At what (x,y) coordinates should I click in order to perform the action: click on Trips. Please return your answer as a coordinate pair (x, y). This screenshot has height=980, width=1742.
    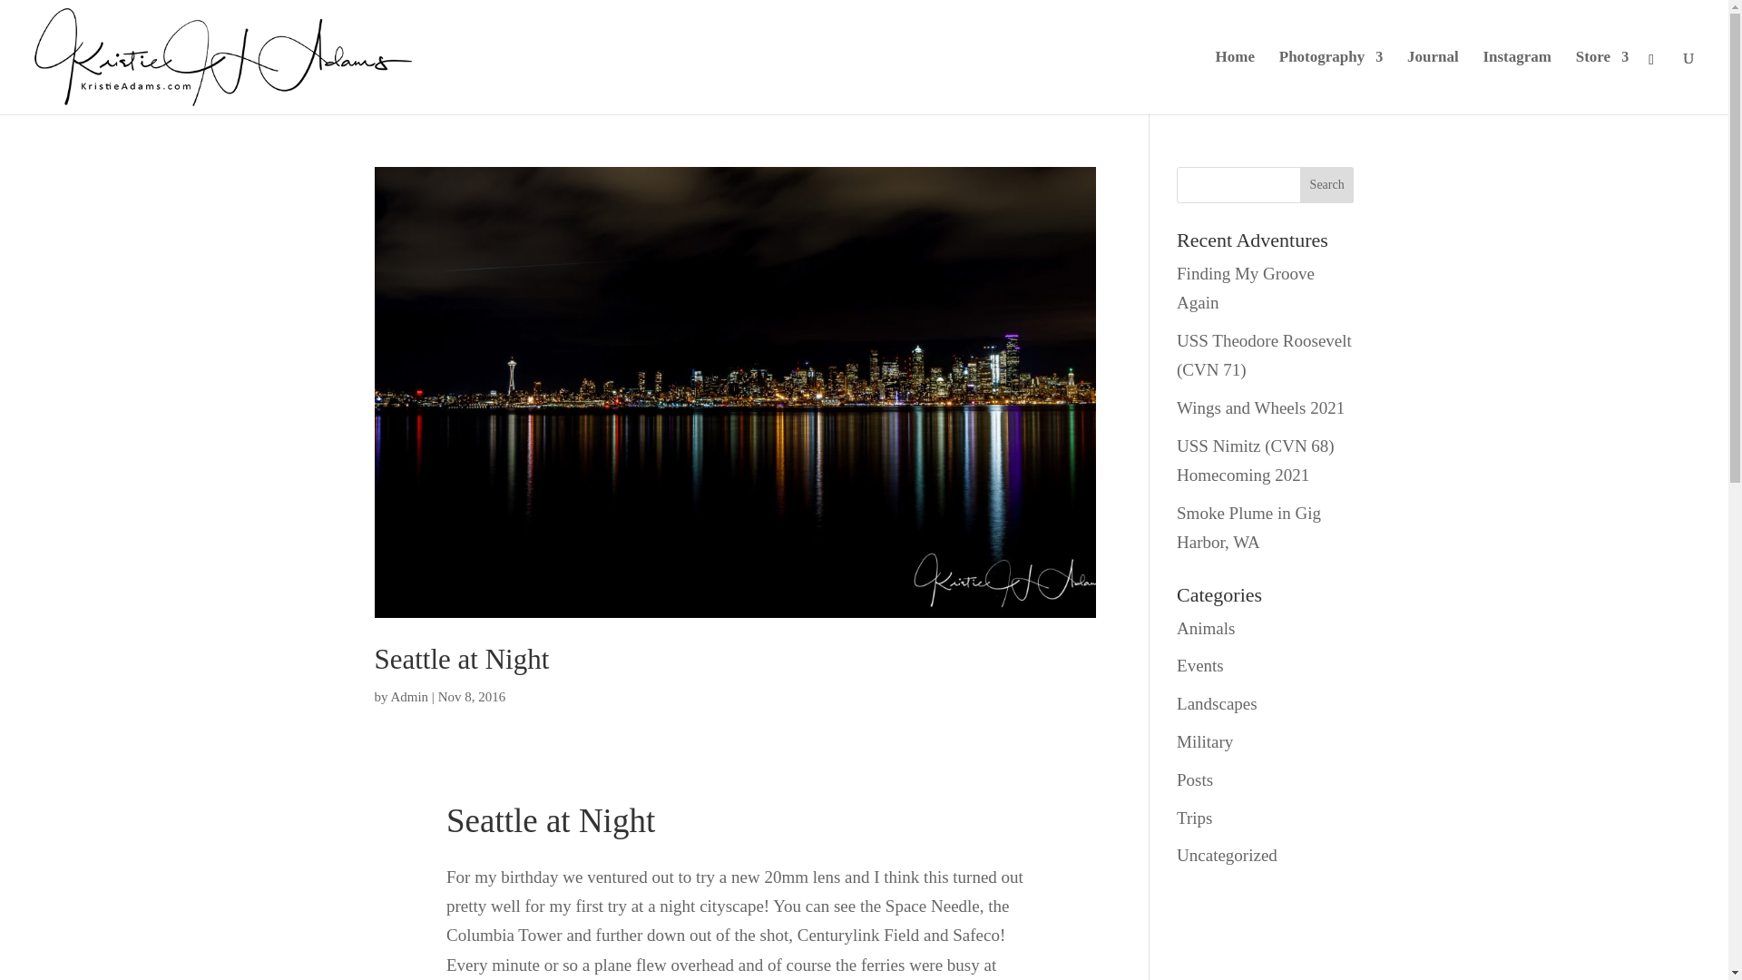
    Looking at the image, I should click on (1194, 818).